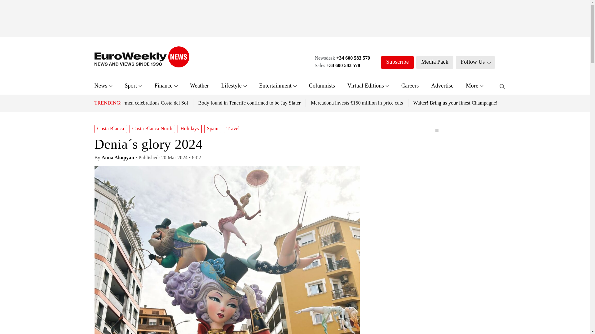 The width and height of the screenshot is (595, 334). Describe the element at coordinates (100, 85) in the screenshot. I see `News` at that location.